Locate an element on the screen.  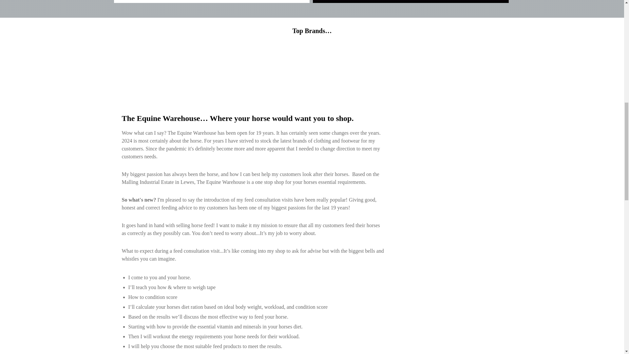
Spillers is located at coordinates (172, 62).